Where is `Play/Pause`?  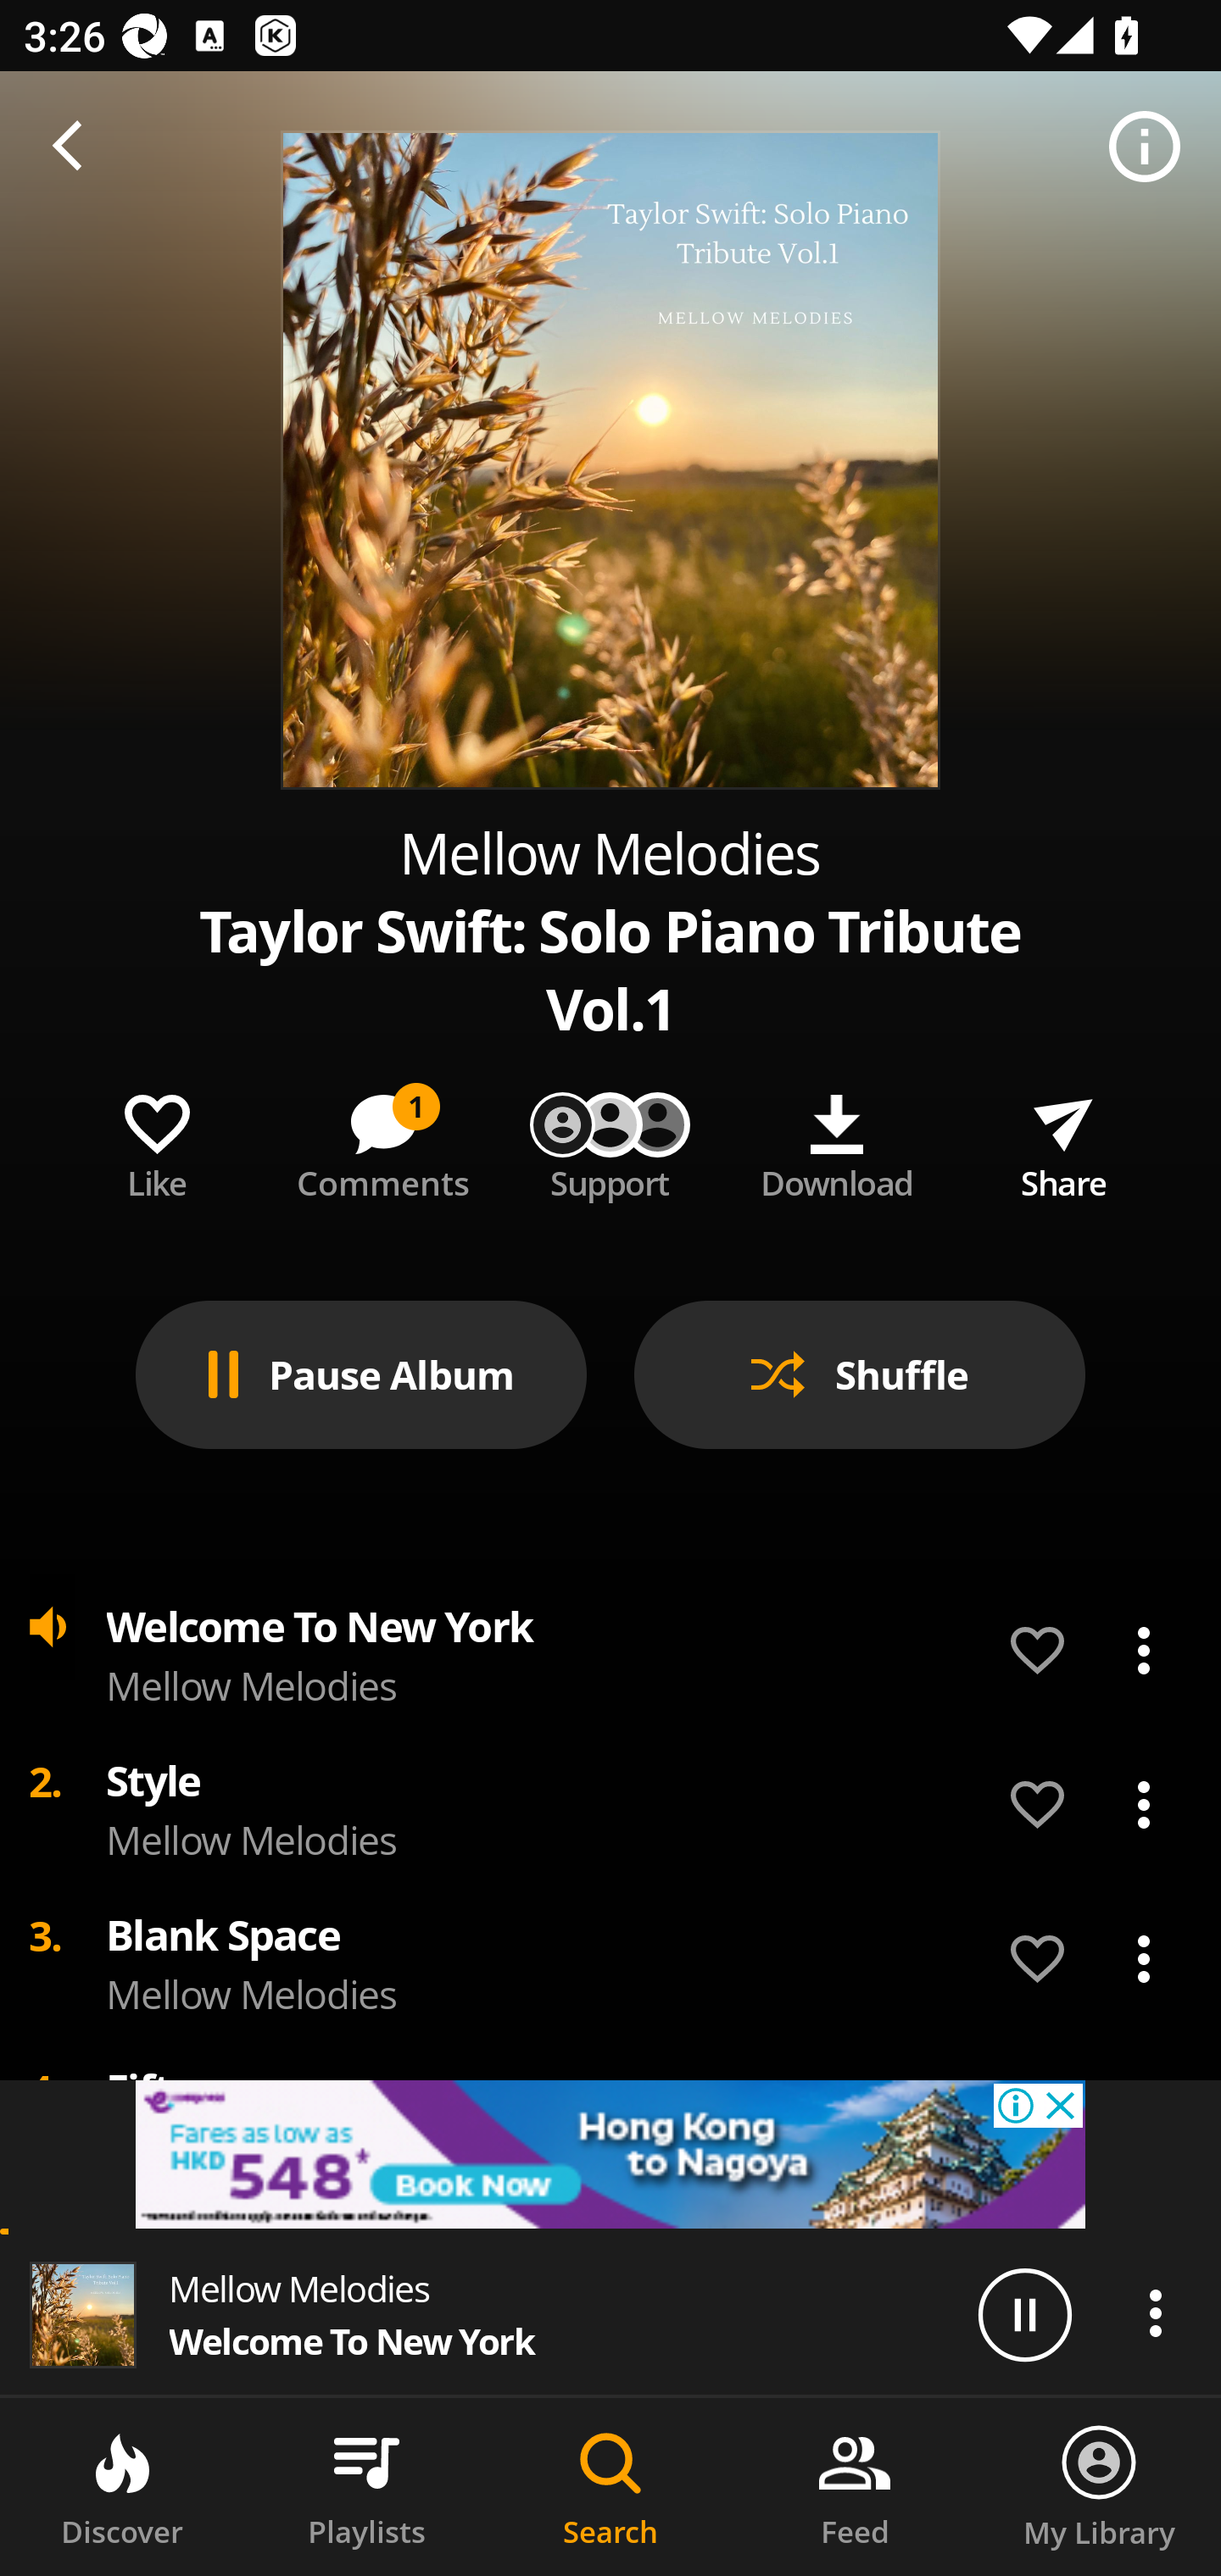 Play/Pause is located at coordinates (1024, 2313).